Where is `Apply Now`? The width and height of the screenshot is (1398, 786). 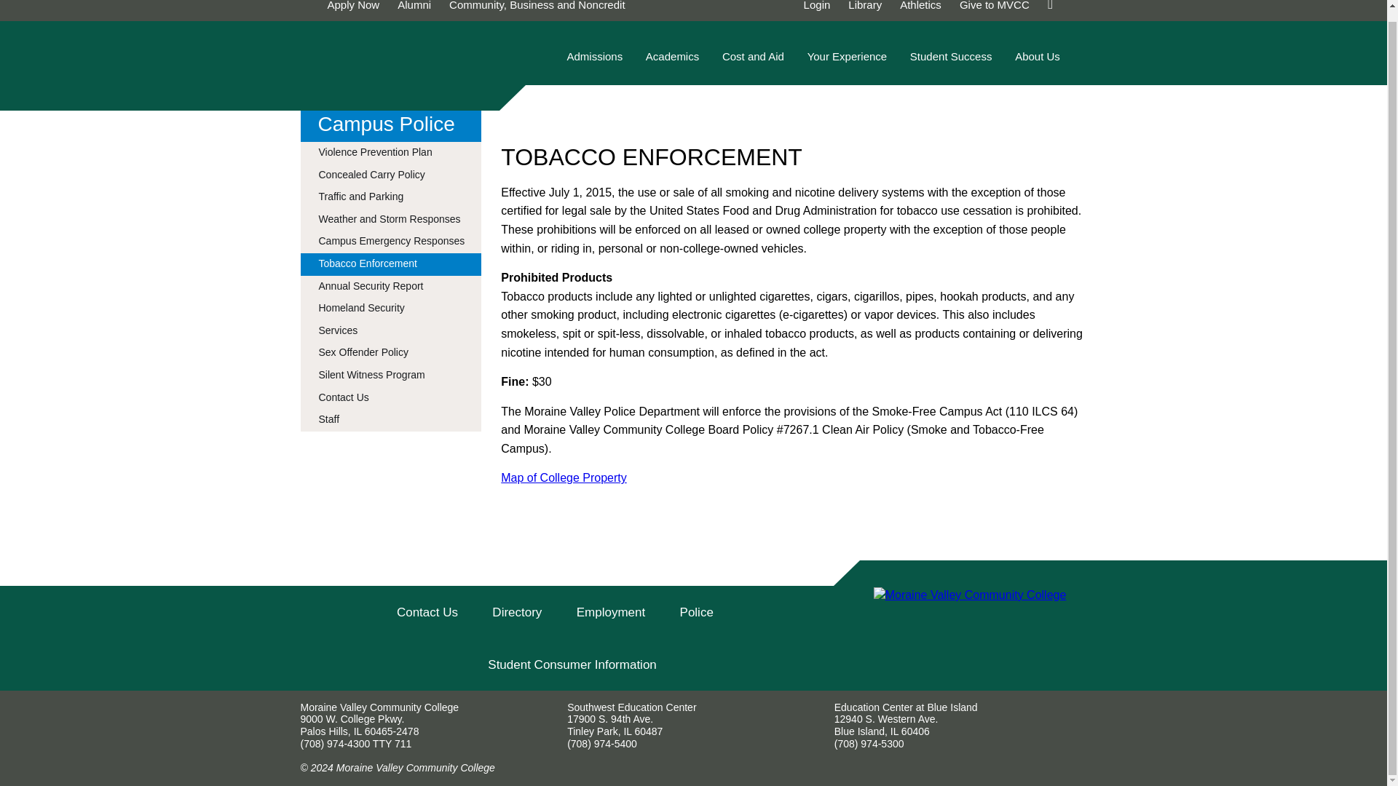 Apply Now is located at coordinates (354, 6).